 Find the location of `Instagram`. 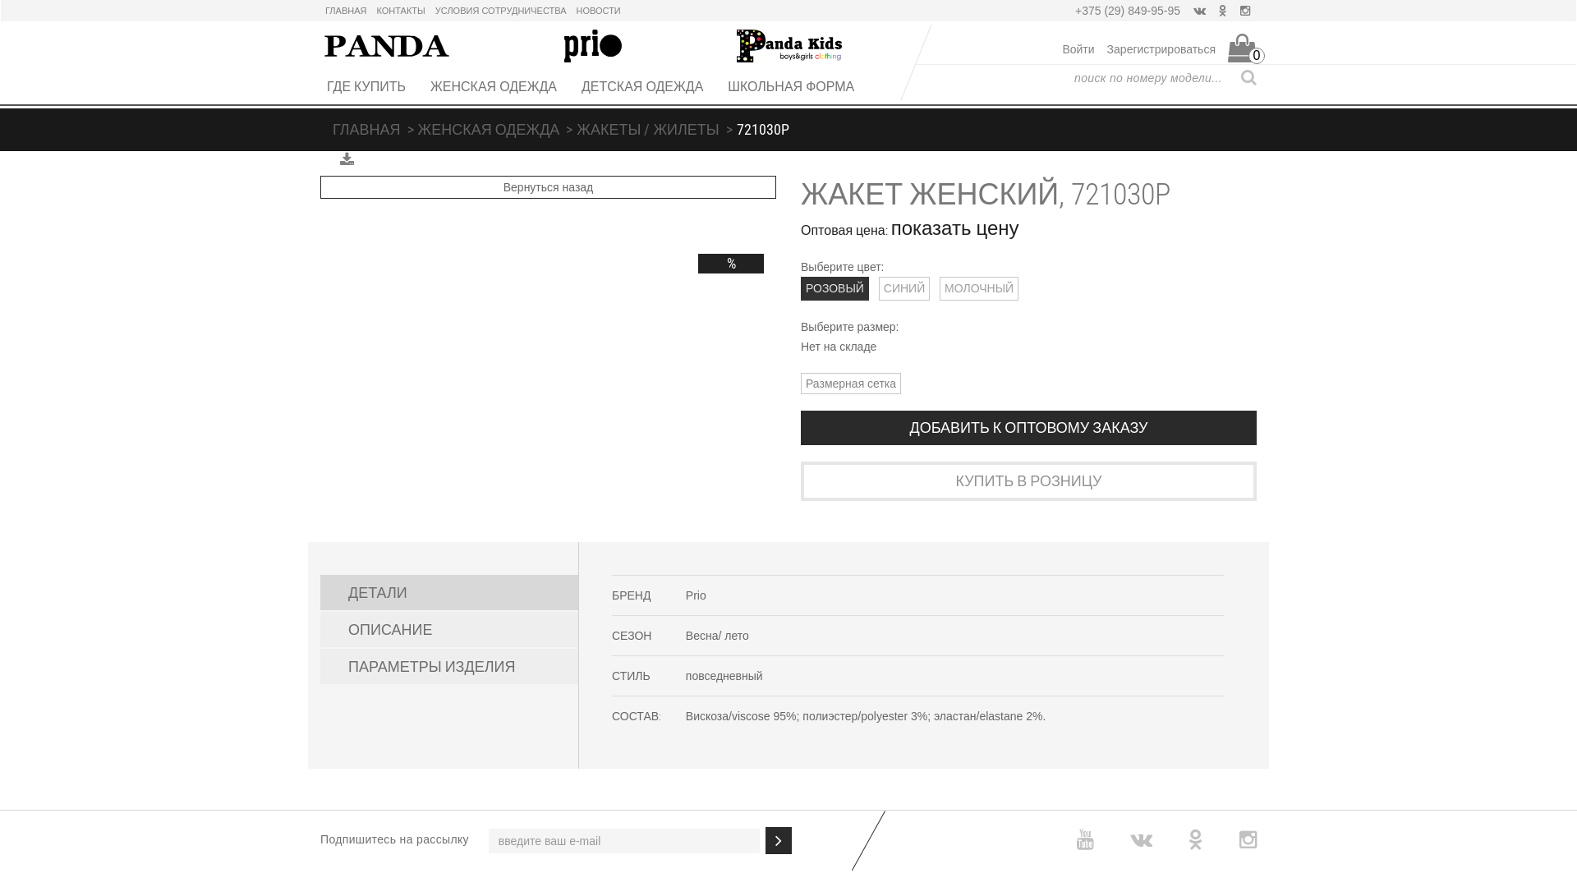

Instagram is located at coordinates (1245, 11).